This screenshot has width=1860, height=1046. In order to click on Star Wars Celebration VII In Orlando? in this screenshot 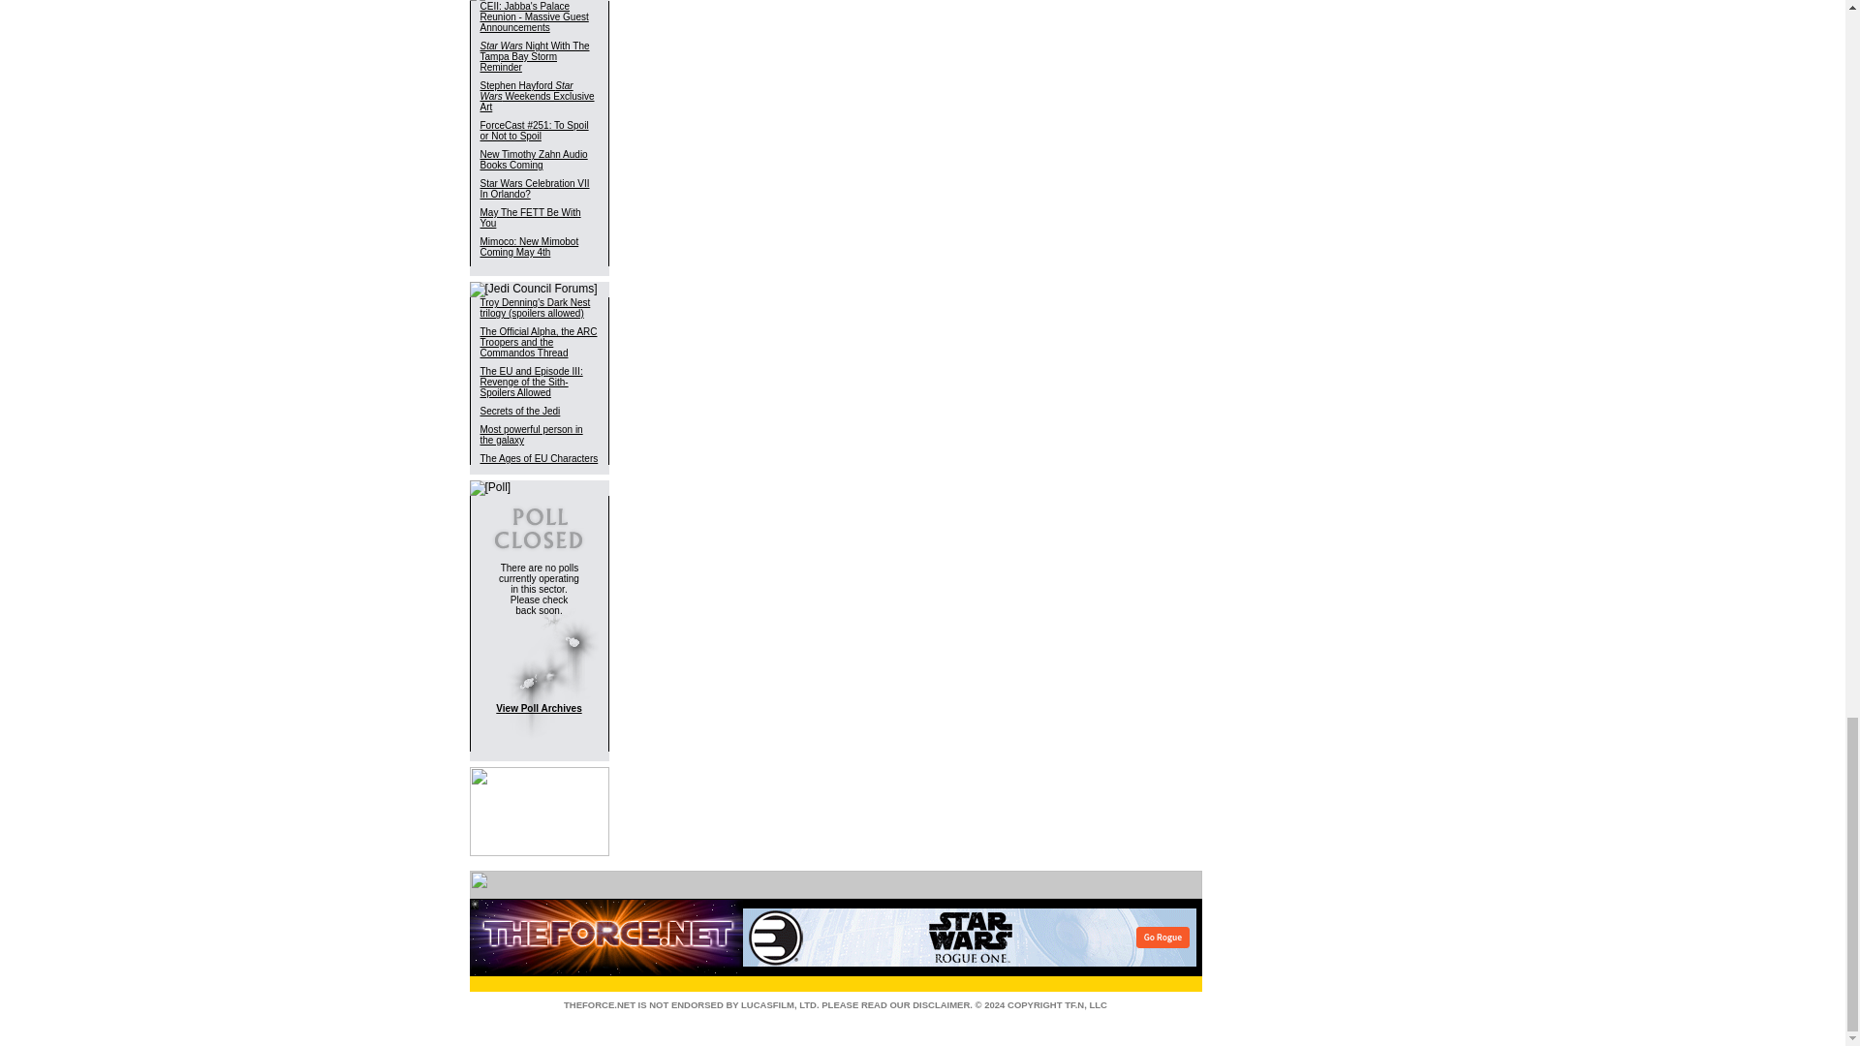, I will do `click(535, 188)`.